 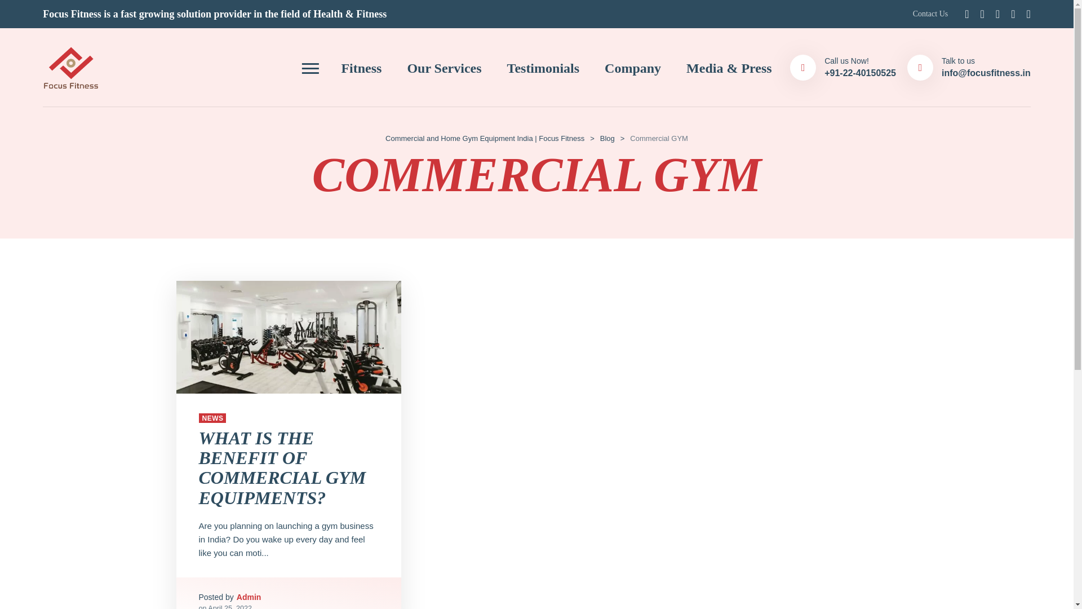 I want to click on Testimonials, so click(x=543, y=67).